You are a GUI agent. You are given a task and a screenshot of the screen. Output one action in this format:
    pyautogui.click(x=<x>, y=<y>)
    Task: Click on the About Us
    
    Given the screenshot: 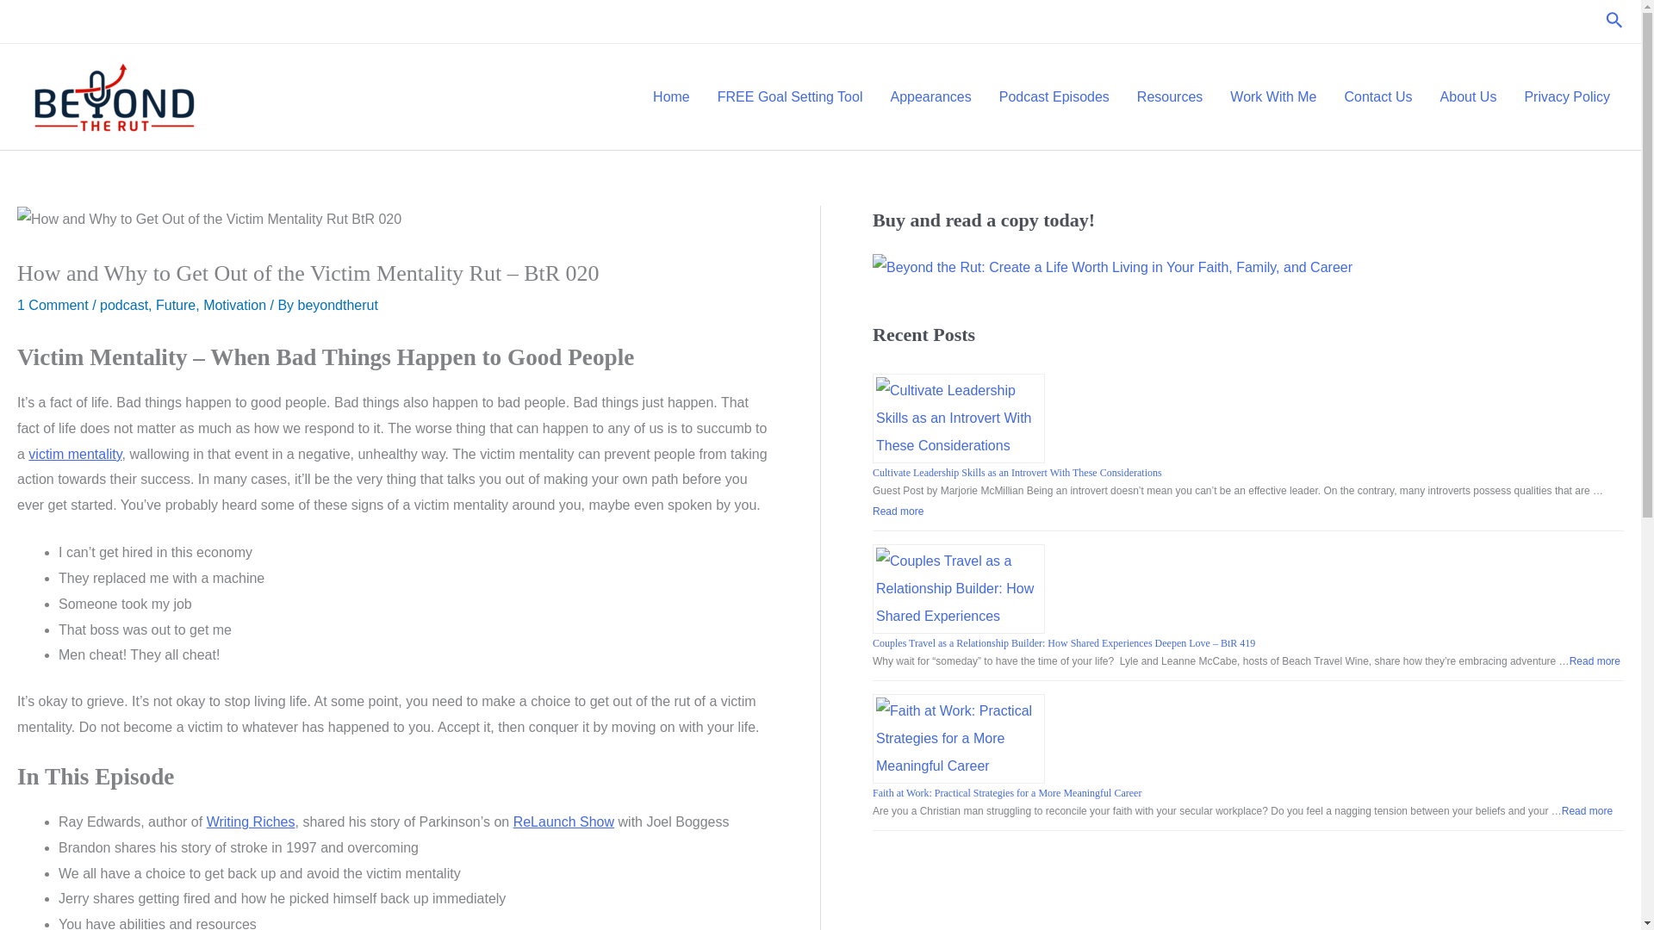 What is the action you would take?
    pyautogui.click(x=1468, y=96)
    